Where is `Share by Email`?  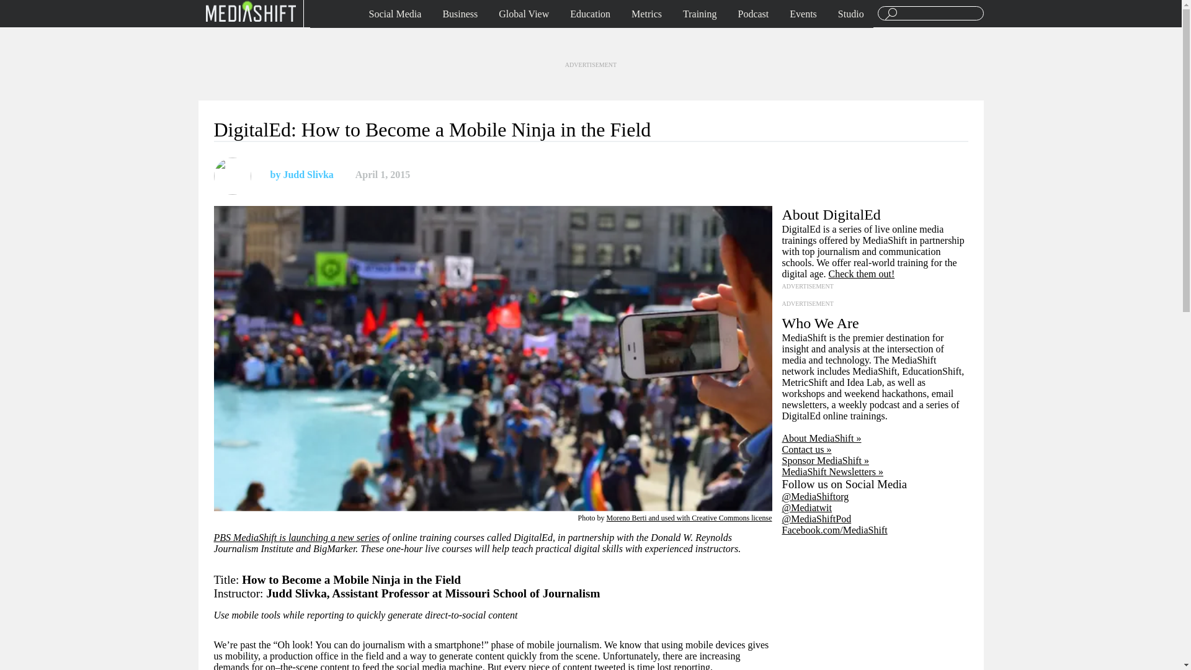
Share by Email is located at coordinates (476, 175).